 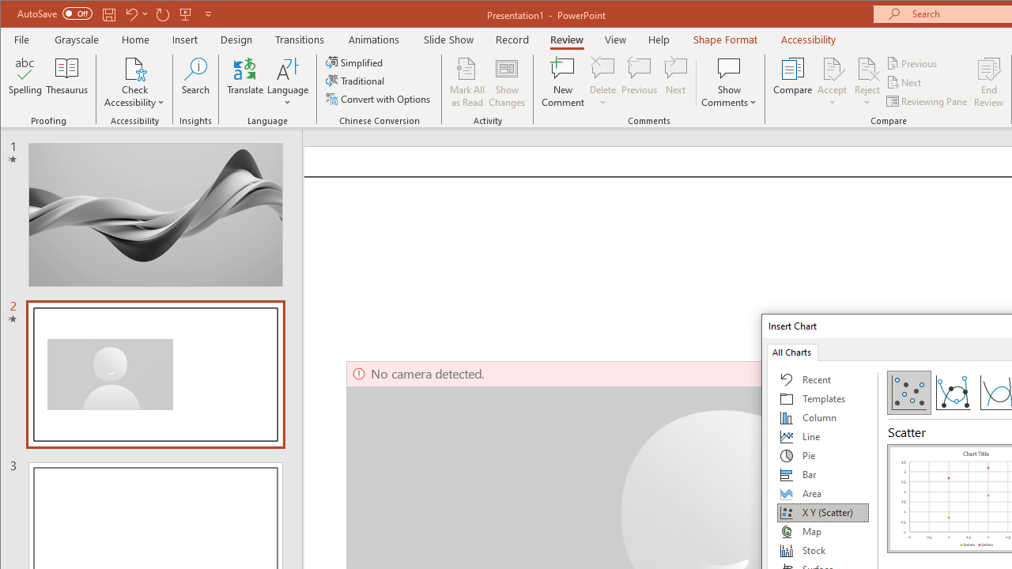 I want to click on Show Comments, so click(x=729, y=82).